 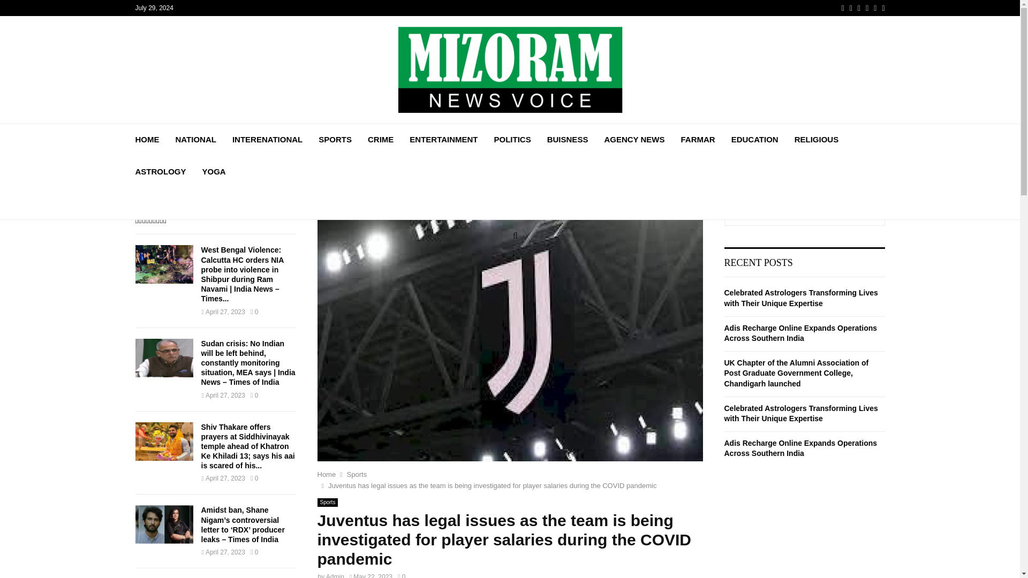 What do you see at coordinates (754, 139) in the screenshot?
I see `EDUCATION` at bounding box center [754, 139].